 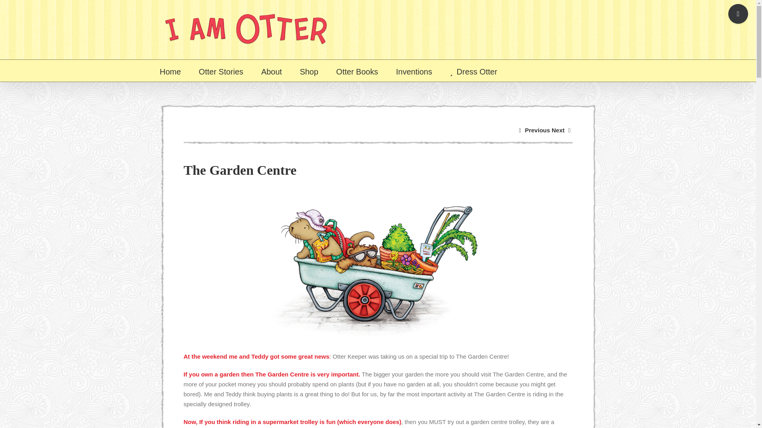 I want to click on Dress Otter, so click(x=474, y=71).